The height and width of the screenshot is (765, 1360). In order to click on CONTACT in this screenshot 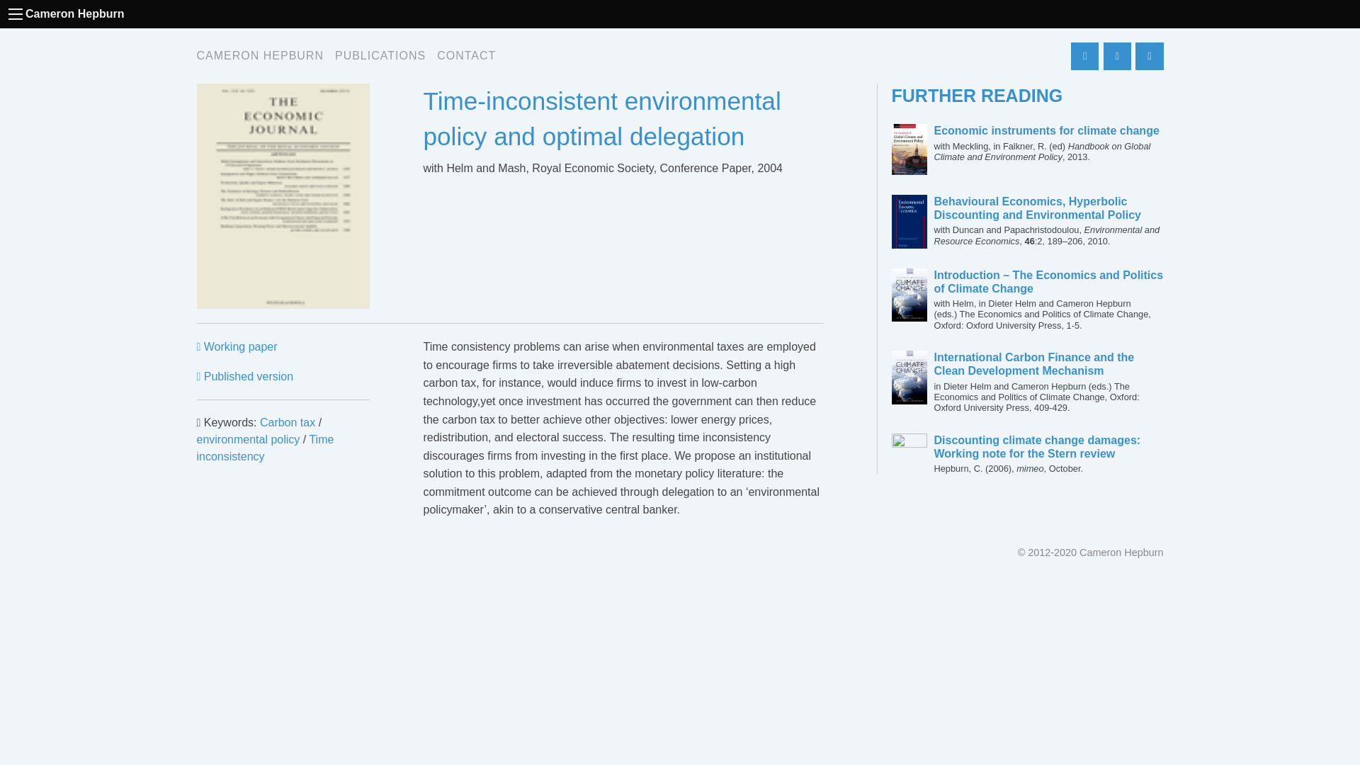, I will do `click(466, 56)`.